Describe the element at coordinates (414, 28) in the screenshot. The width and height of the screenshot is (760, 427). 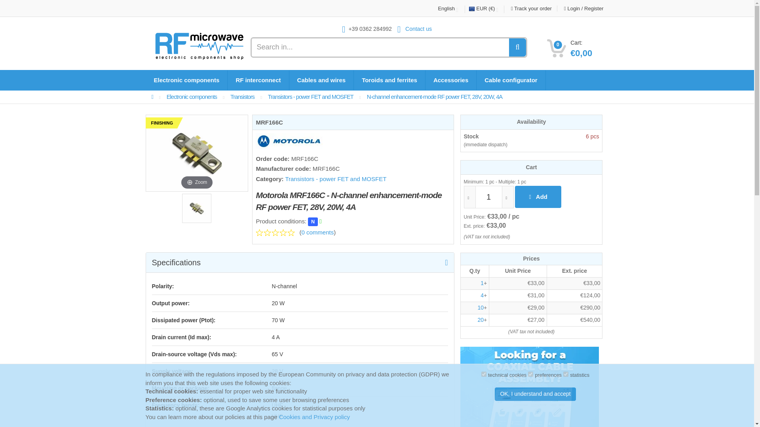
I see `Contact us` at that location.